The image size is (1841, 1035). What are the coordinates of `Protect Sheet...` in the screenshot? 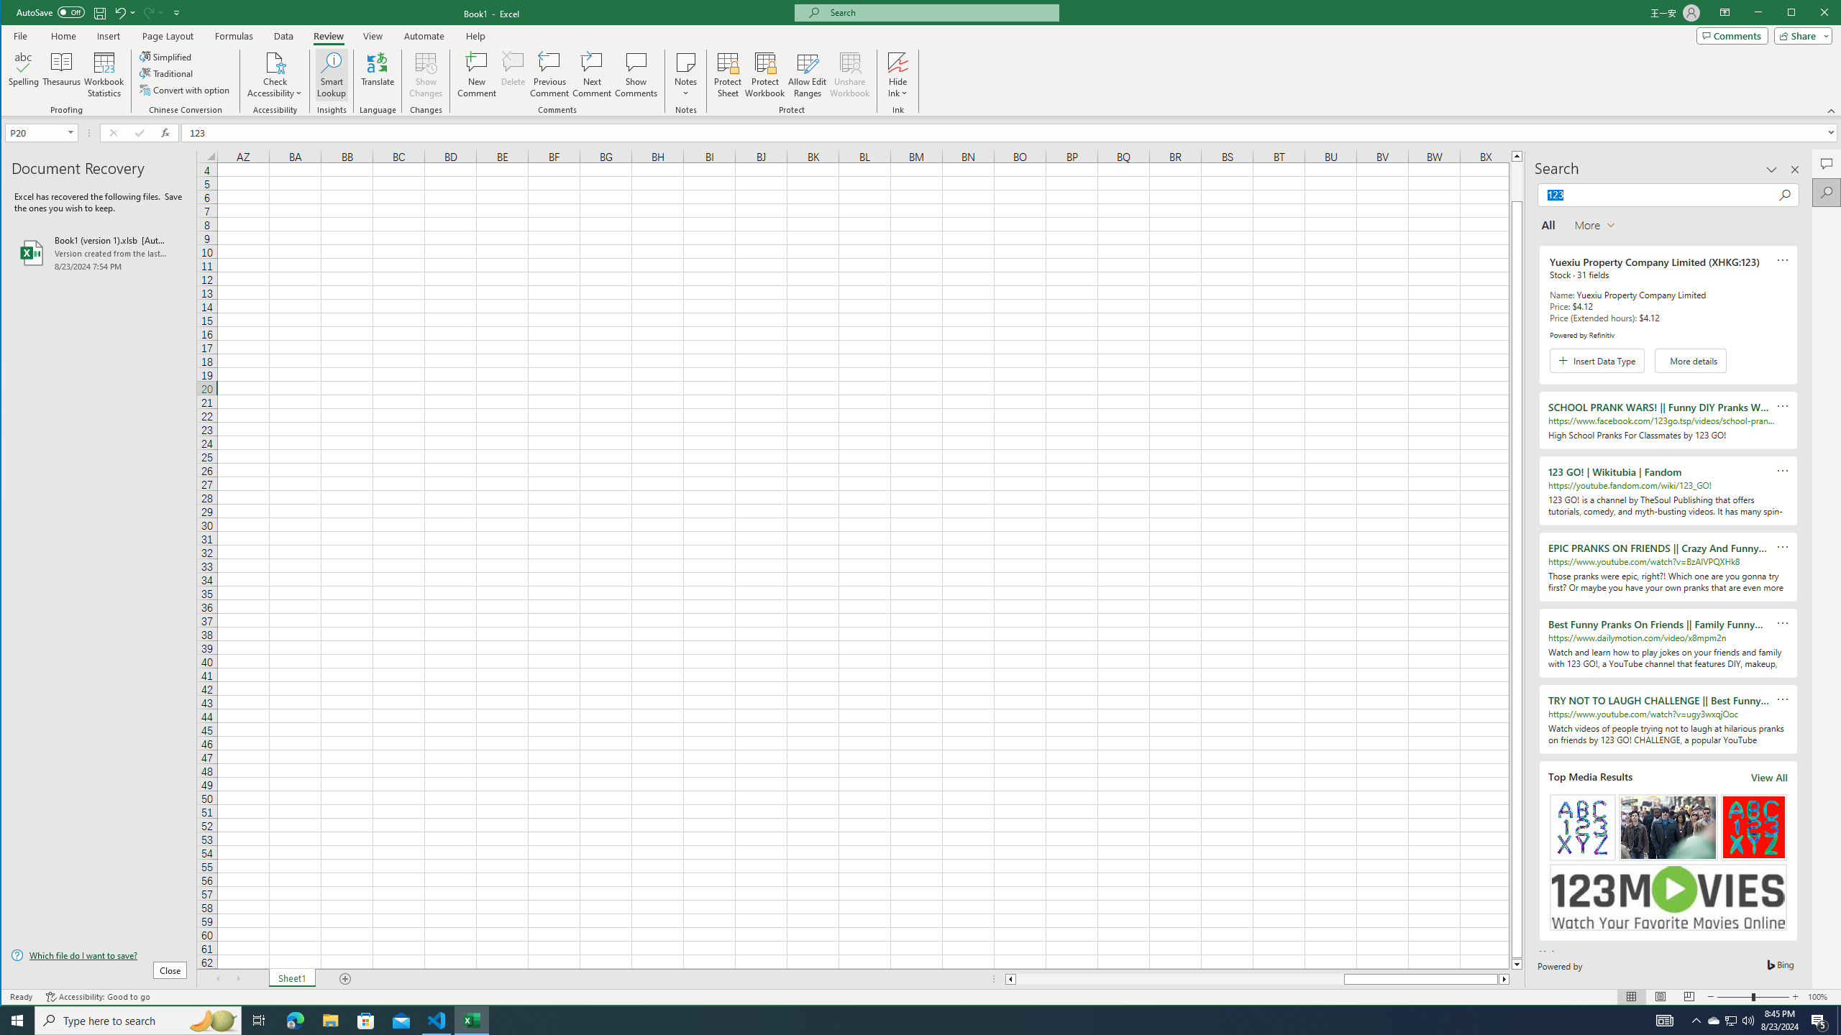 It's located at (728, 75).